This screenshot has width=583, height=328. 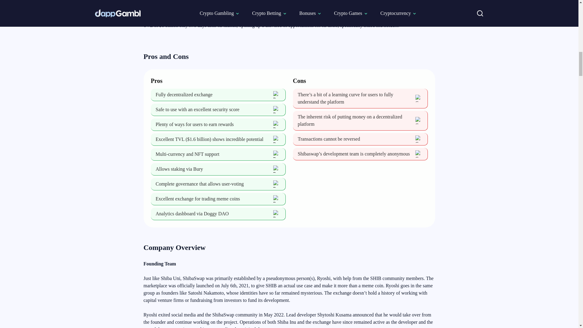 What do you see at coordinates (277, 184) in the screenshot?
I see `Pro` at bounding box center [277, 184].